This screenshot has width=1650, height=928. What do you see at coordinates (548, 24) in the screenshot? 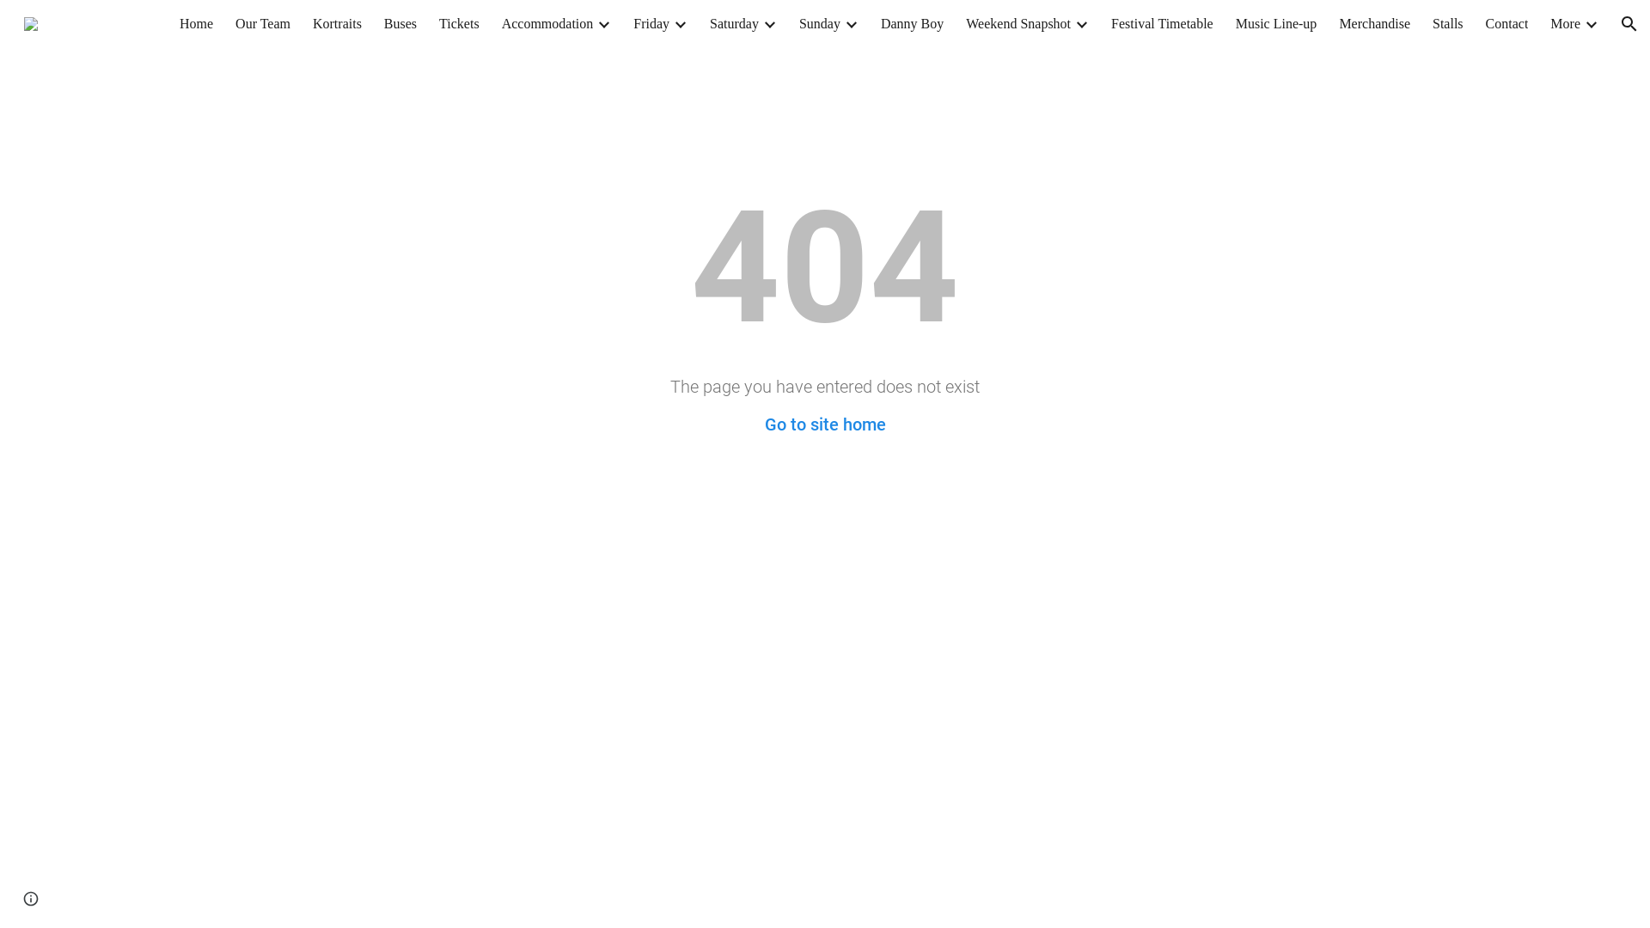
I see `Accommodation` at bounding box center [548, 24].